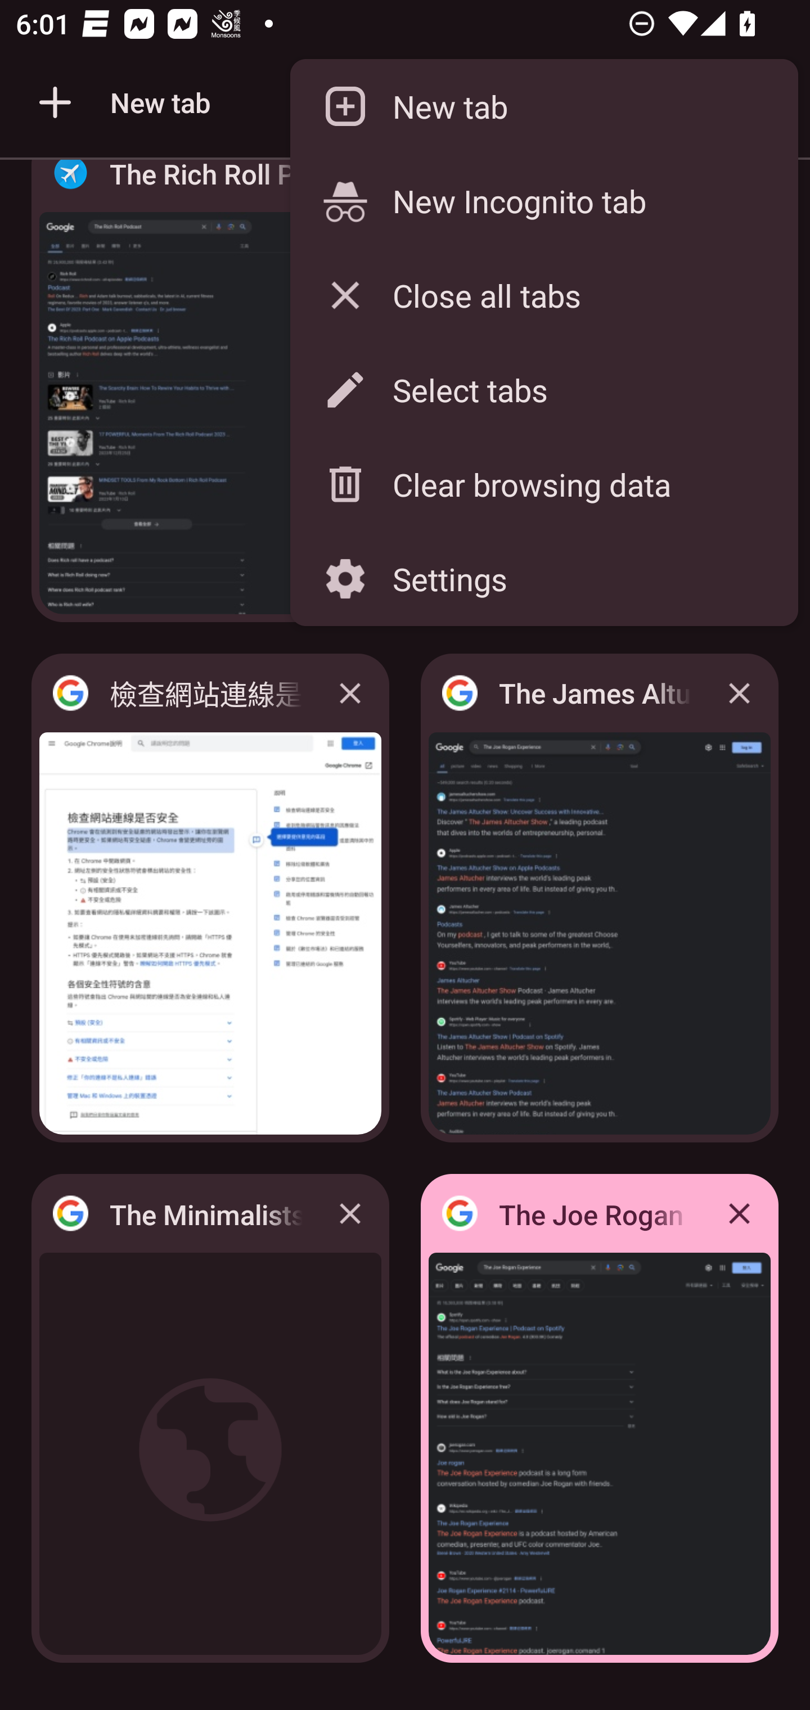  I want to click on Select tabs, so click(543, 390).